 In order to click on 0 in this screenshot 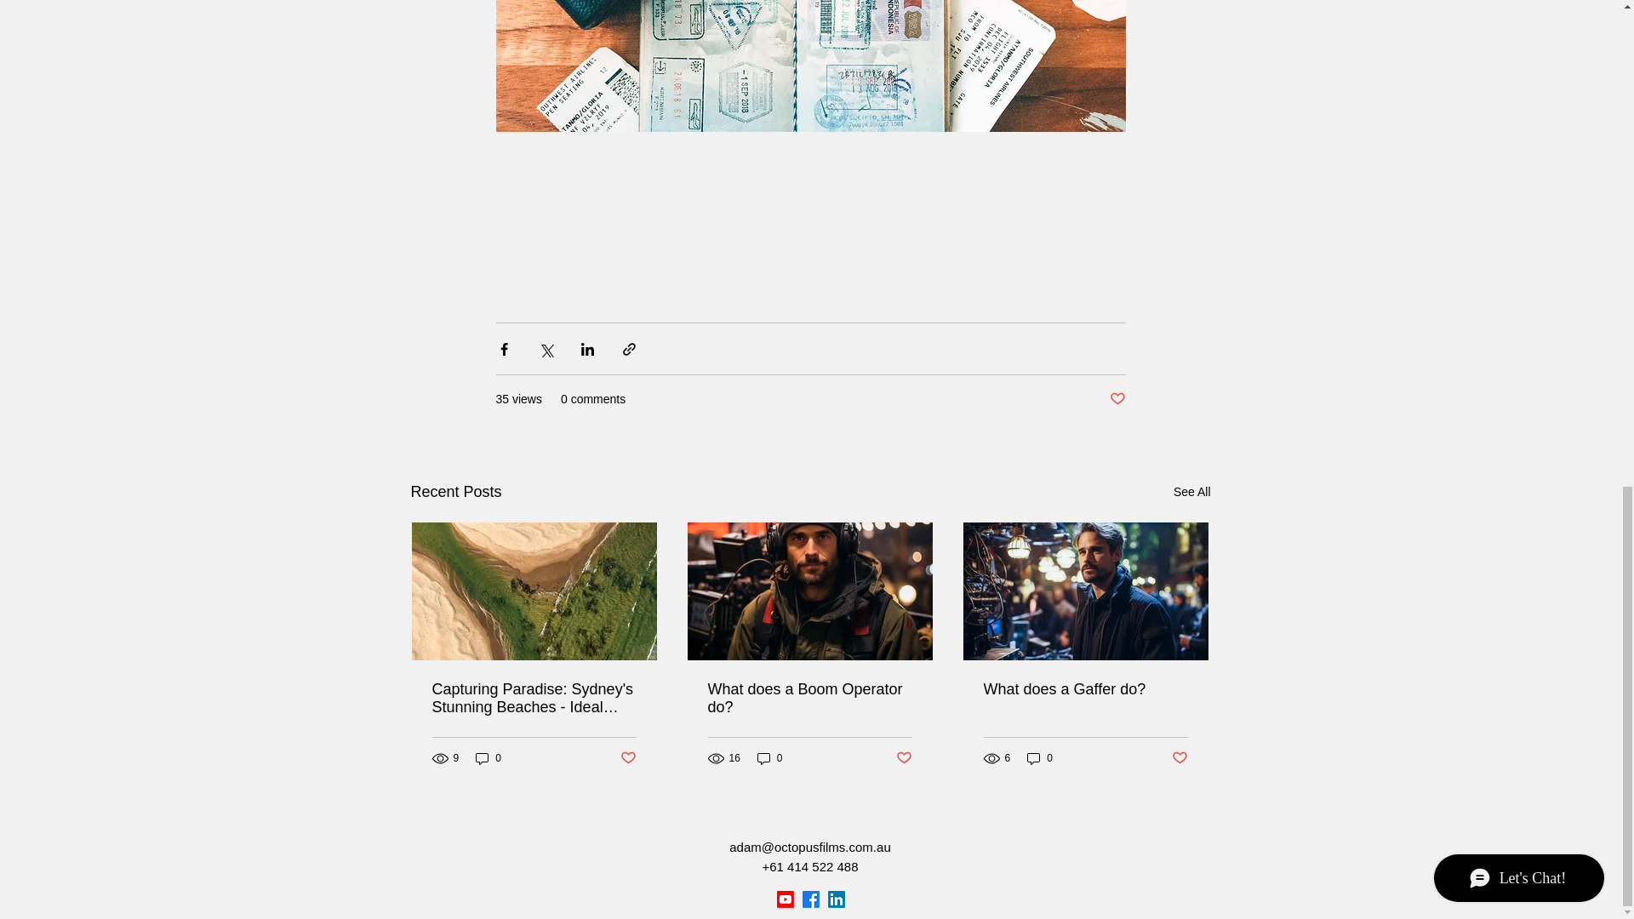, I will do `click(769, 758)`.